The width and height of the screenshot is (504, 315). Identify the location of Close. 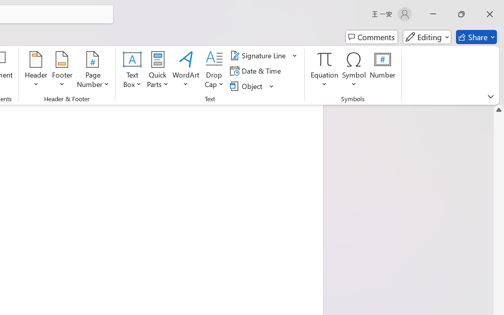
(490, 14).